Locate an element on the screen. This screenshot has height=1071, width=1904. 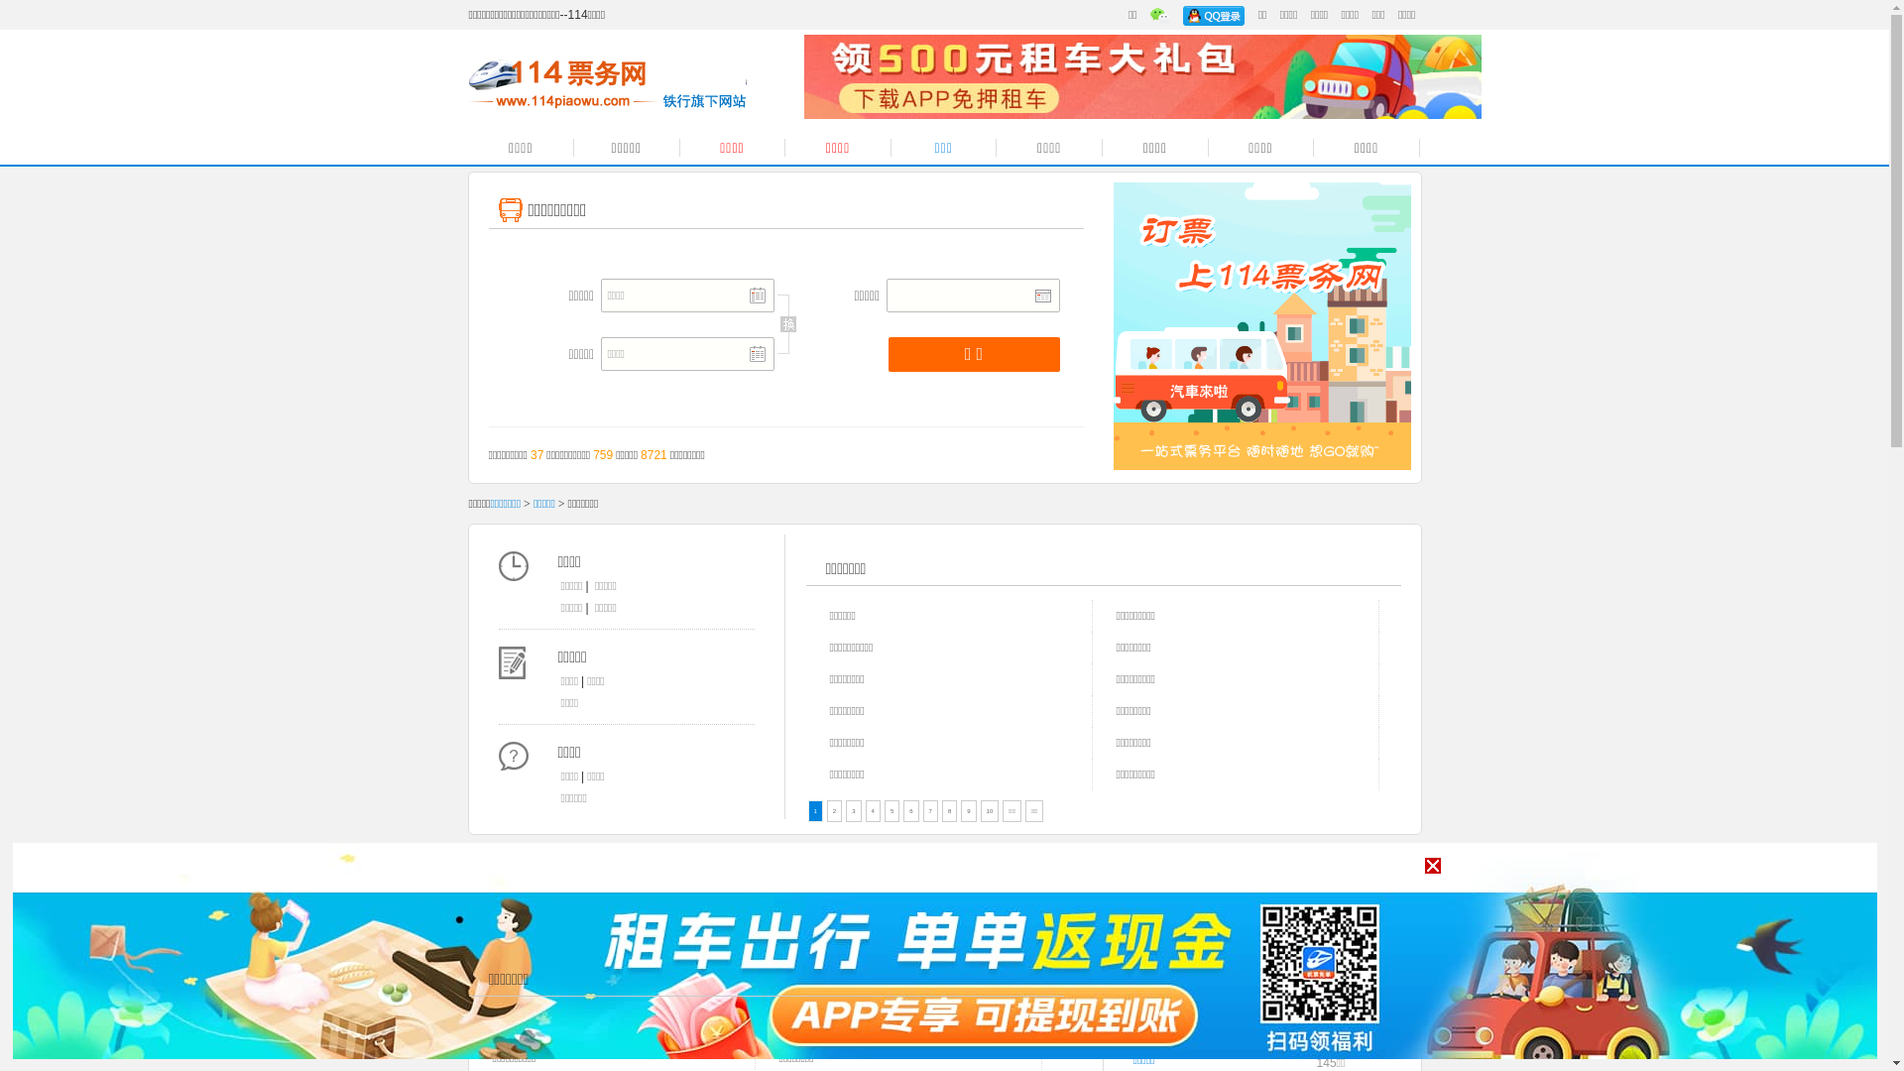
7 is located at coordinates (930, 811).